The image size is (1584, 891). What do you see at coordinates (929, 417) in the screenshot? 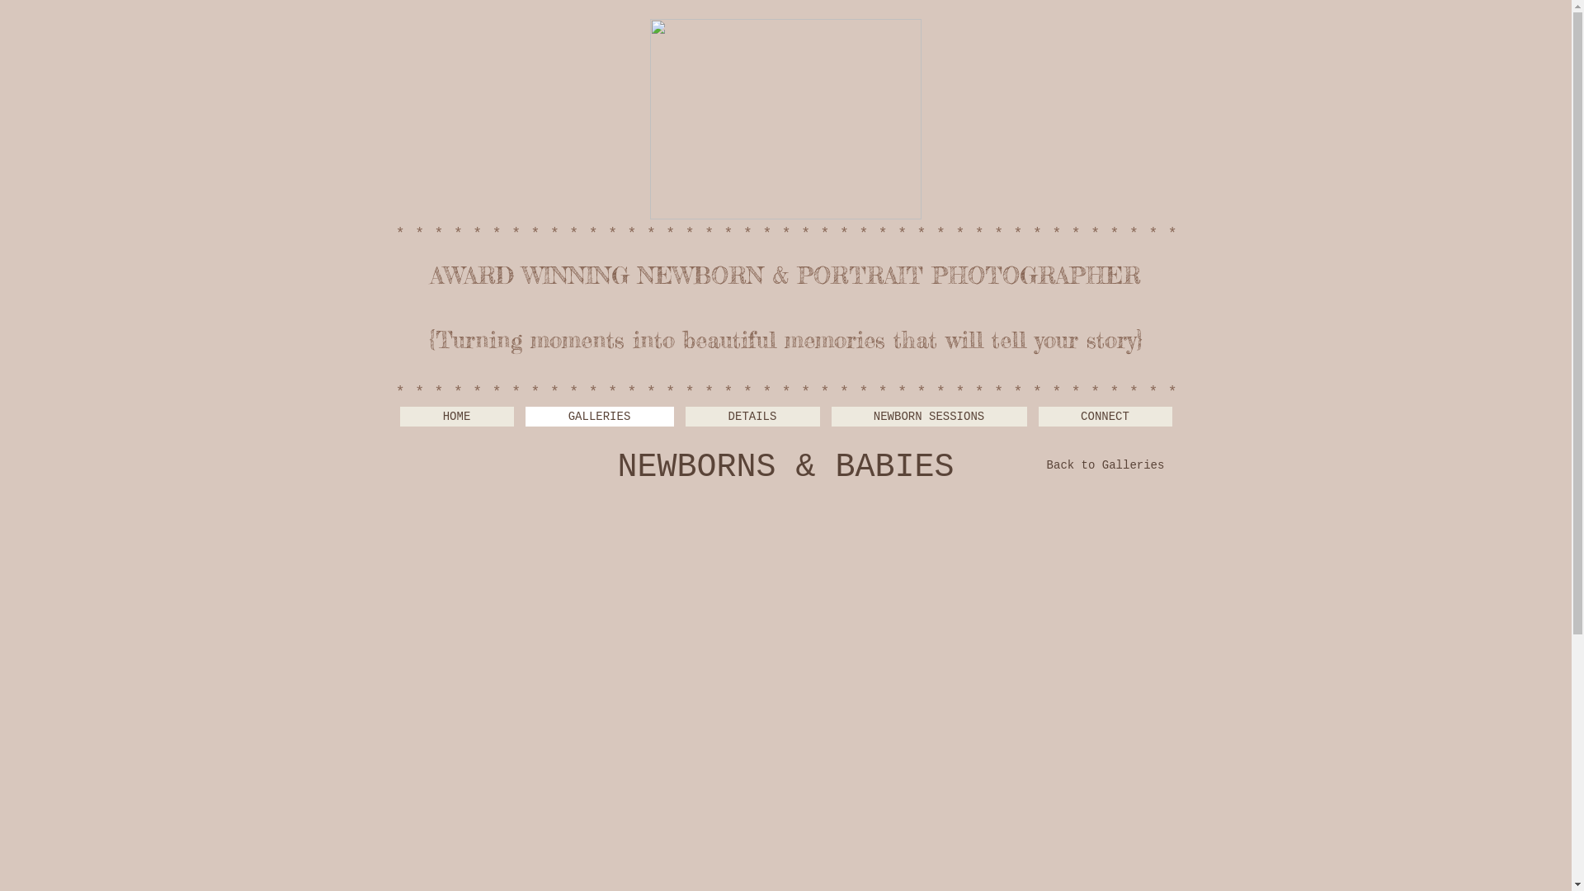
I see `NEWBORN SESSIONS` at bounding box center [929, 417].